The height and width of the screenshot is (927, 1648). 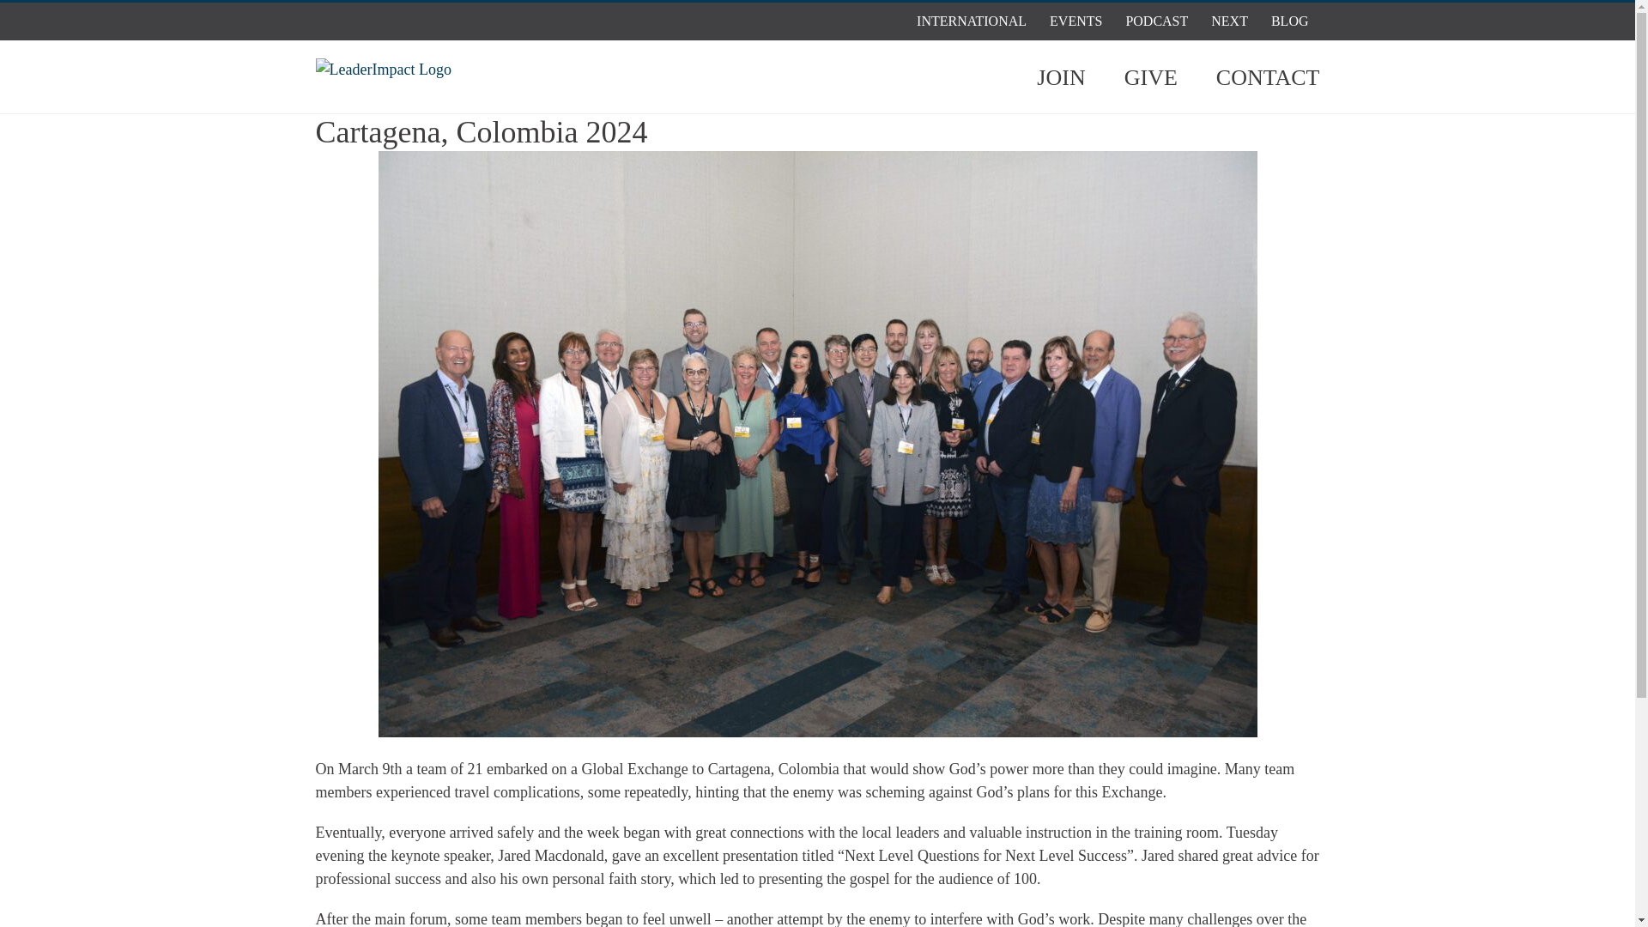 What do you see at coordinates (972, 21) in the screenshot?
I see `INTERNATIONAL` at bounding box center [972, 21].